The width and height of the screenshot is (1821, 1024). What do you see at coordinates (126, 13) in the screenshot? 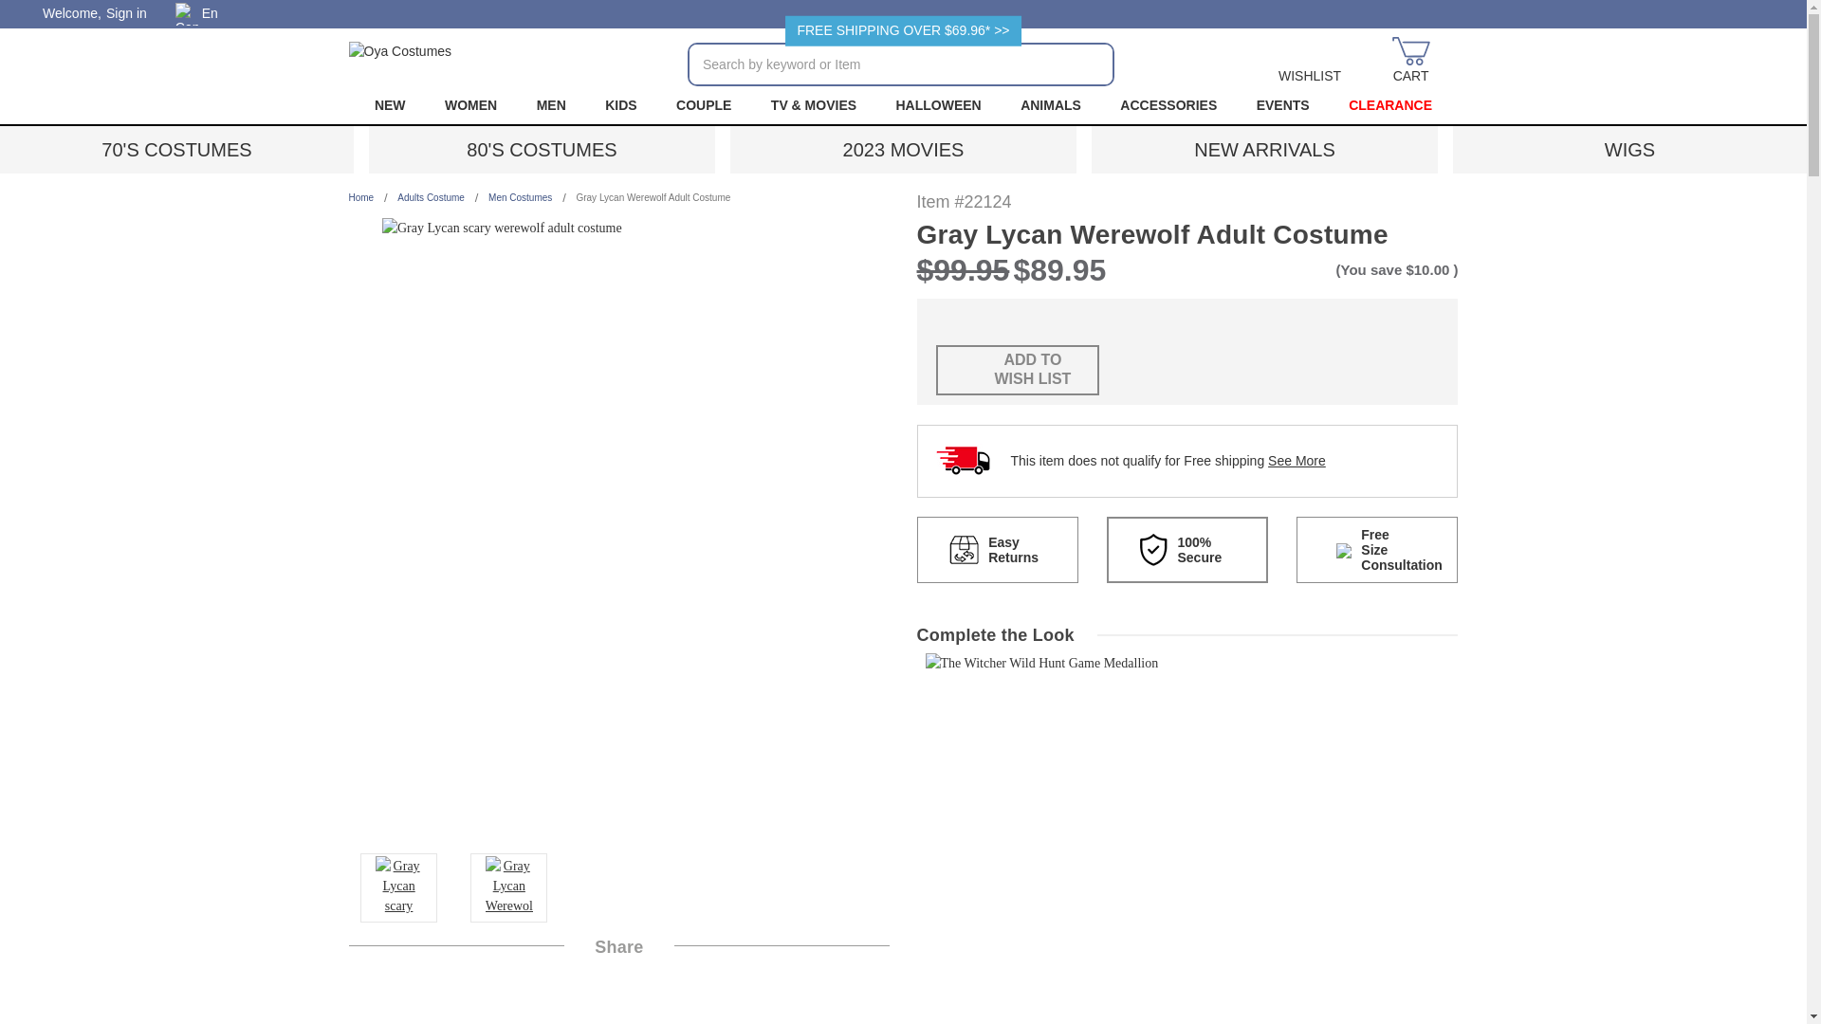
I see `Sign in` at bounding box center [126, 13].